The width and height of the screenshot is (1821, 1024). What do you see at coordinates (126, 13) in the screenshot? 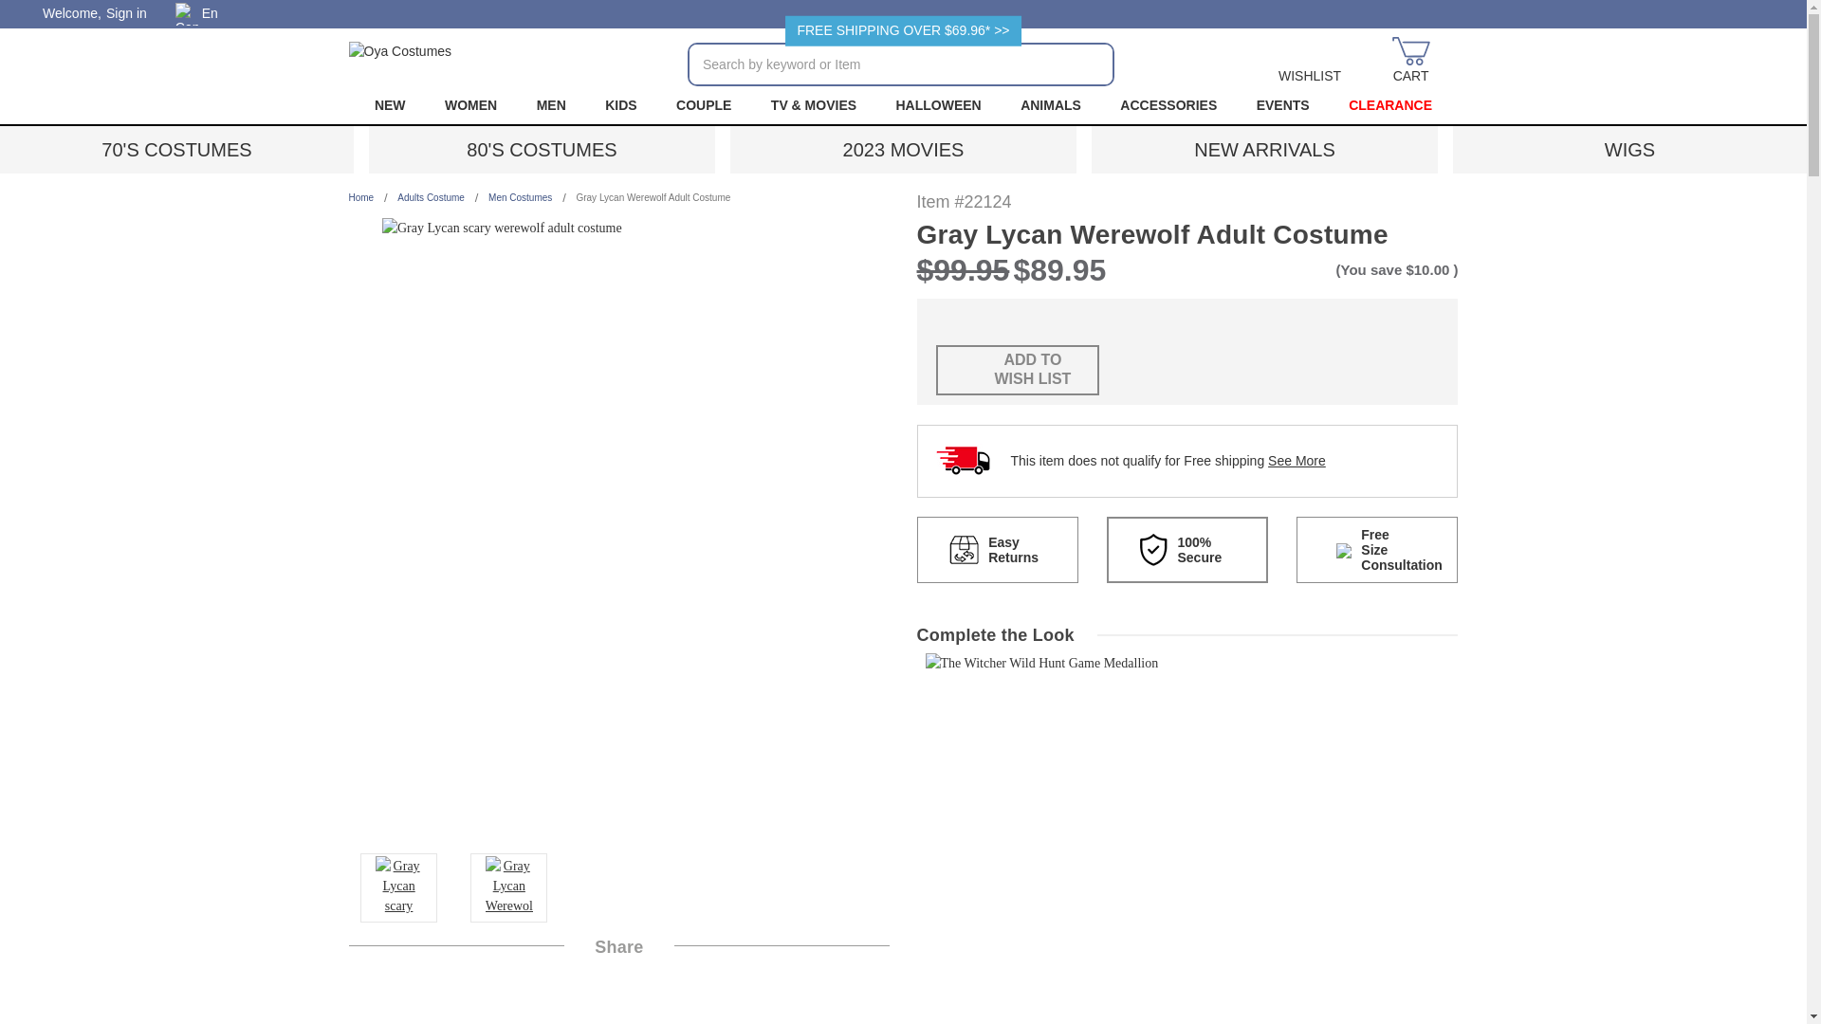
I see `Sign in` at bounding box center [126, 13].